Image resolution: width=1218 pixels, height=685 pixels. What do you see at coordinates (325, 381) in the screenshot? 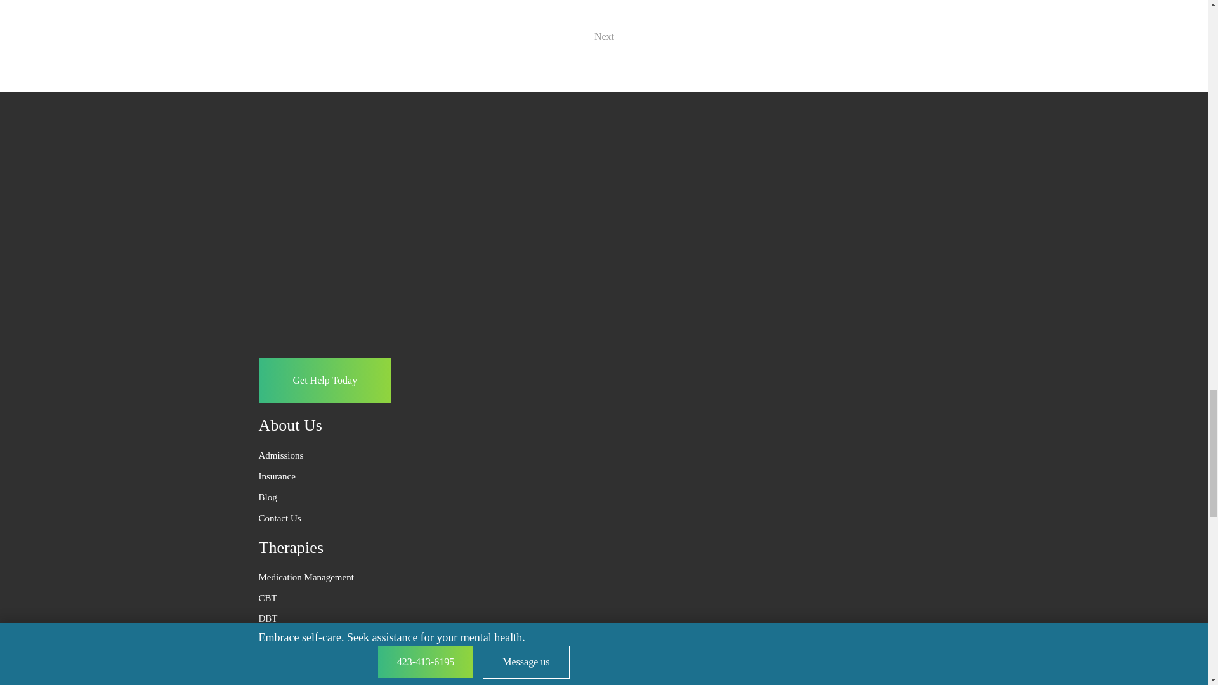
I see `Get Help Today` at bounding box center [325, 381].